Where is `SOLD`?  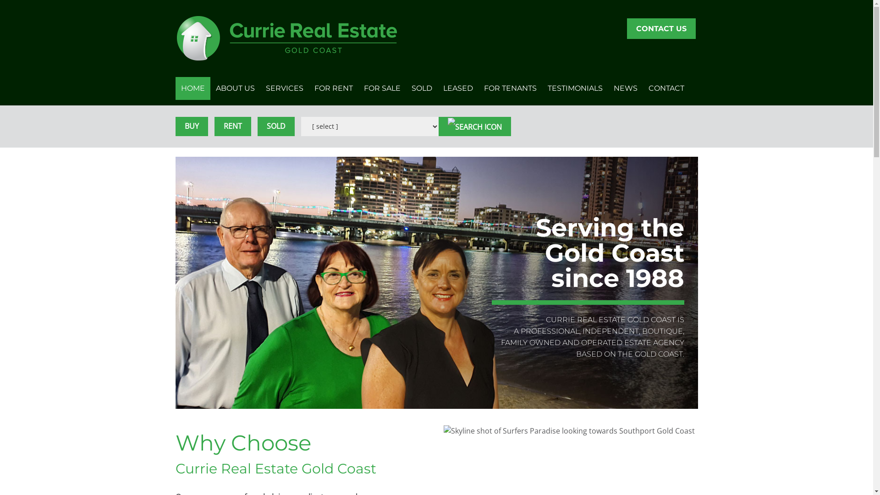
SOLD is located at coordinates (276, 126).